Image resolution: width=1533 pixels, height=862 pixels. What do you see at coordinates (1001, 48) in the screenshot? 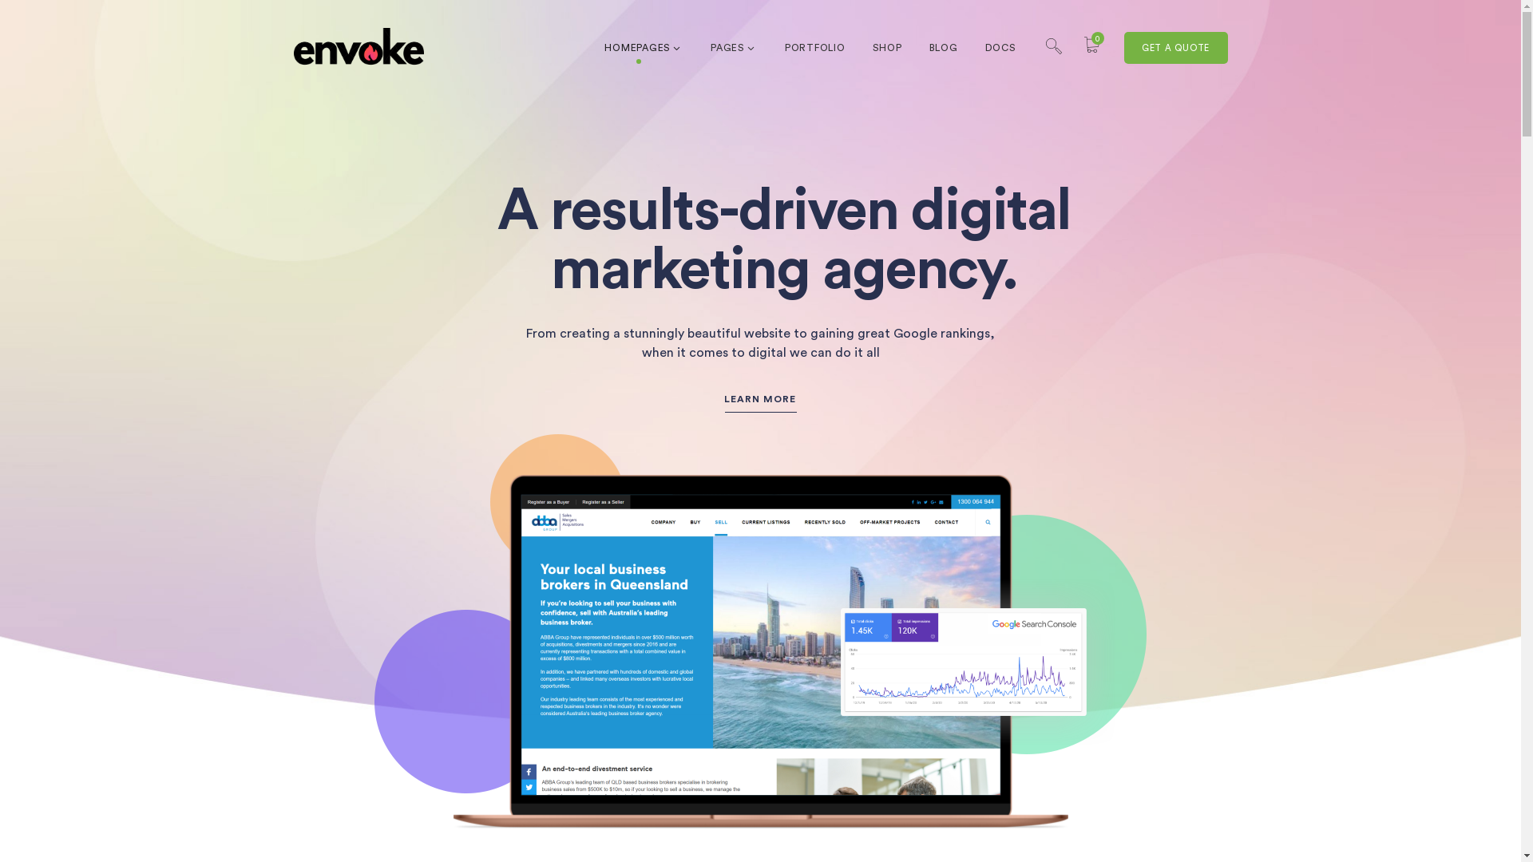
I see `DOCS` at bounding box center [1001, 48].